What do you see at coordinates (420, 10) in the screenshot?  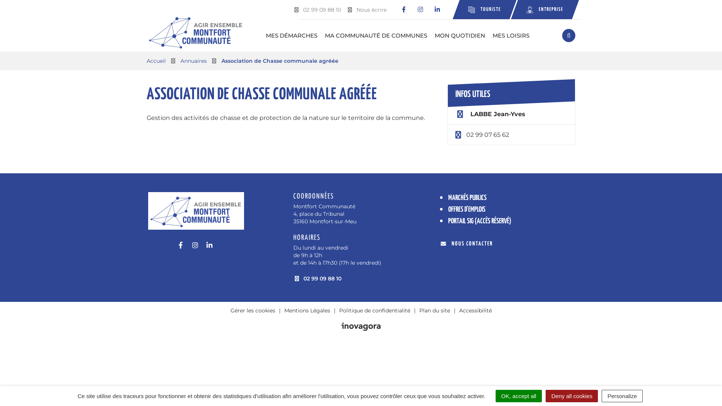 I see `Lien vers le compte Instagram` at bounding box center [420, 10].